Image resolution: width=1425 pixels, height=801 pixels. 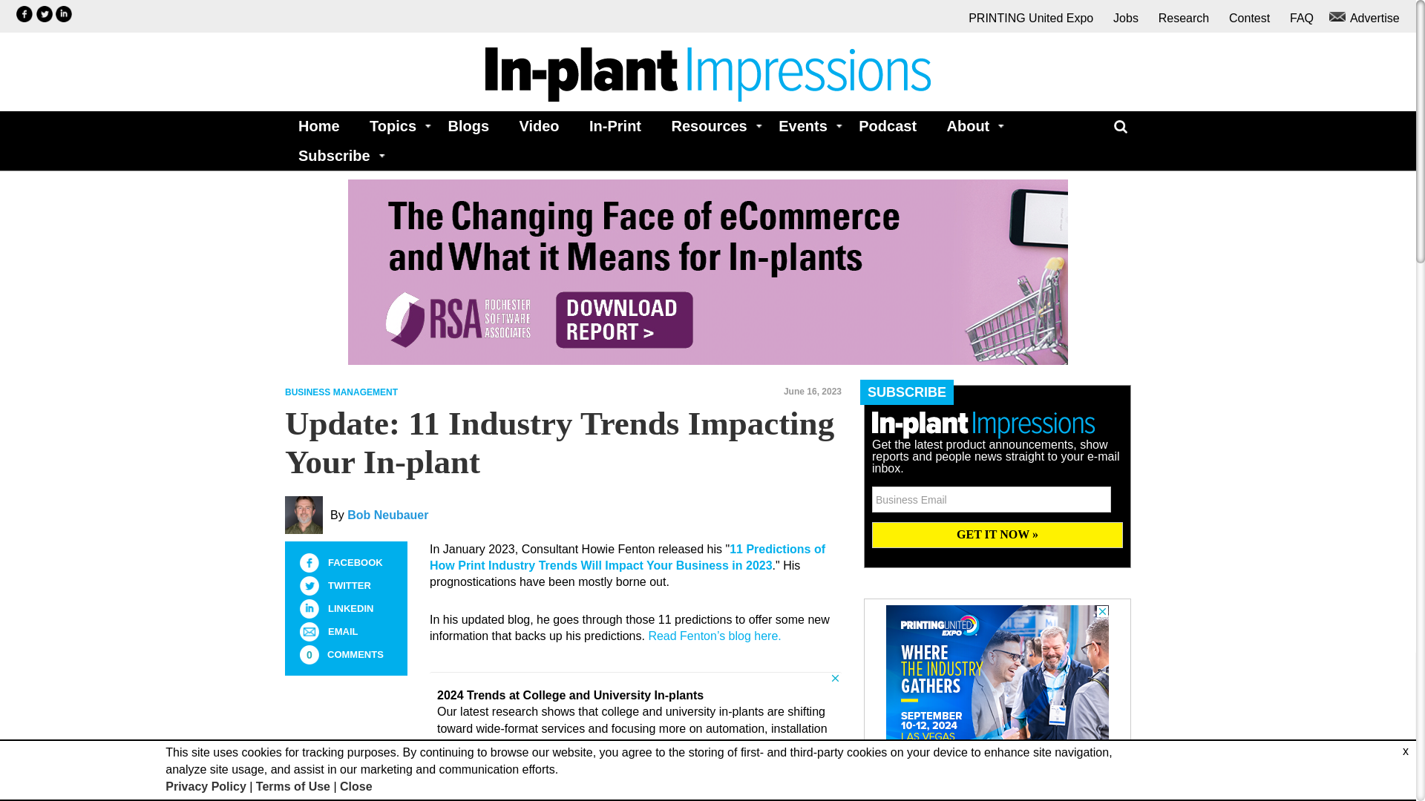 I want to click on 3rd party ad content, so click(x=997, y=697).